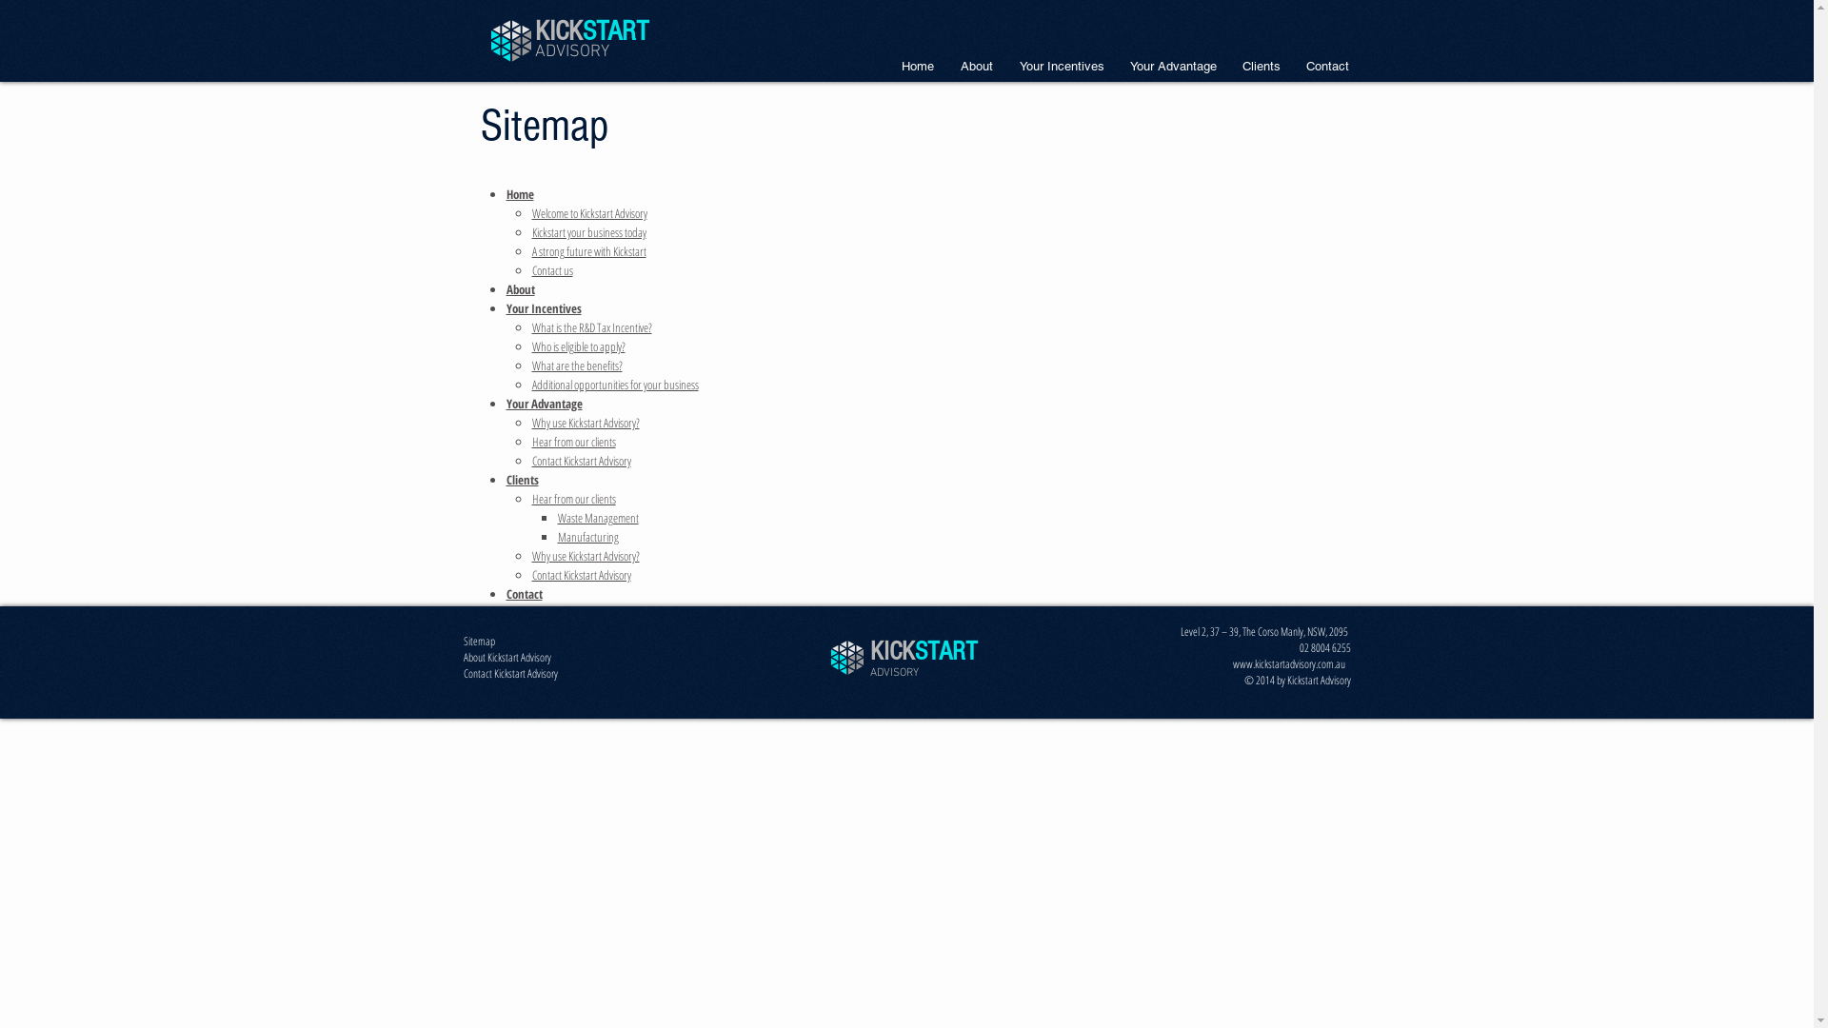  I want to click on About, so click(521, 289).